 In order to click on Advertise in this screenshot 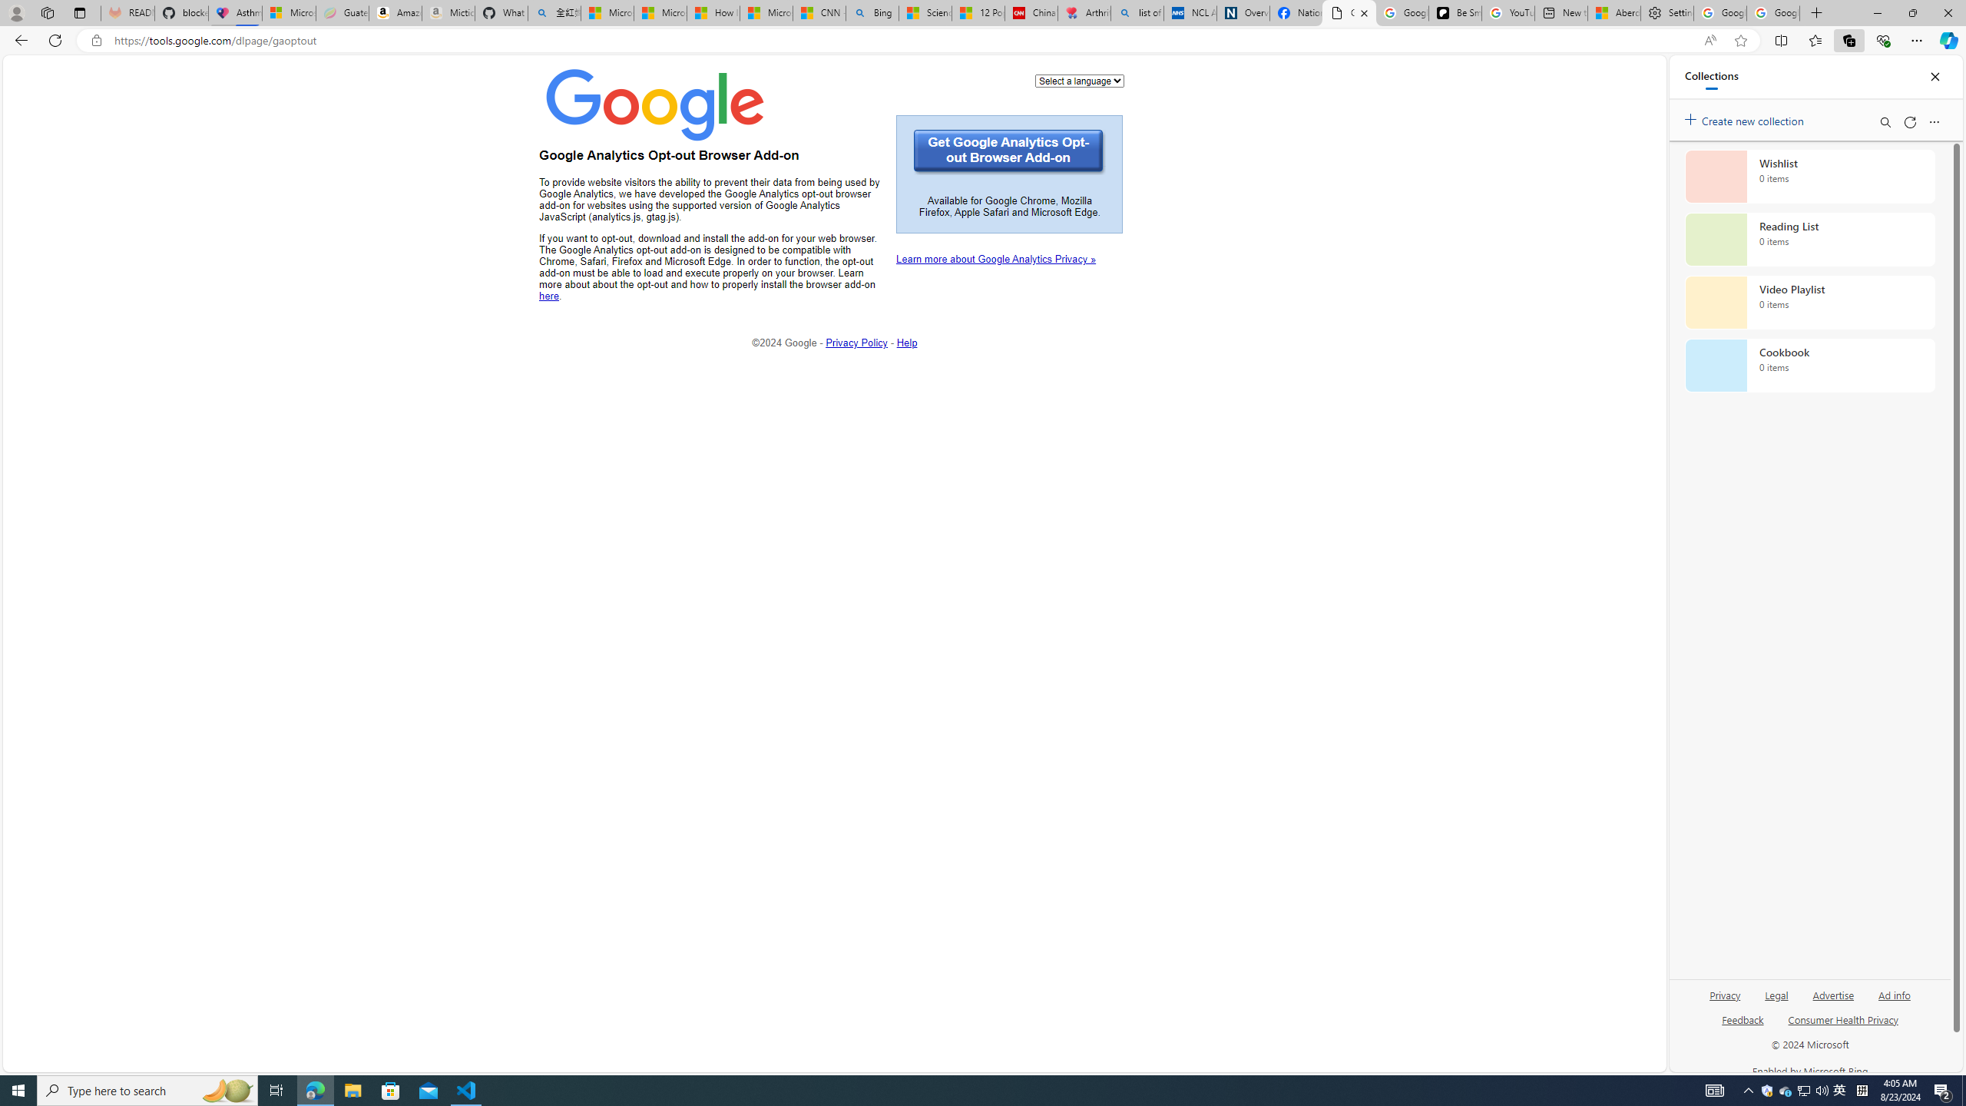, I will do `click(1834, 1002)`.